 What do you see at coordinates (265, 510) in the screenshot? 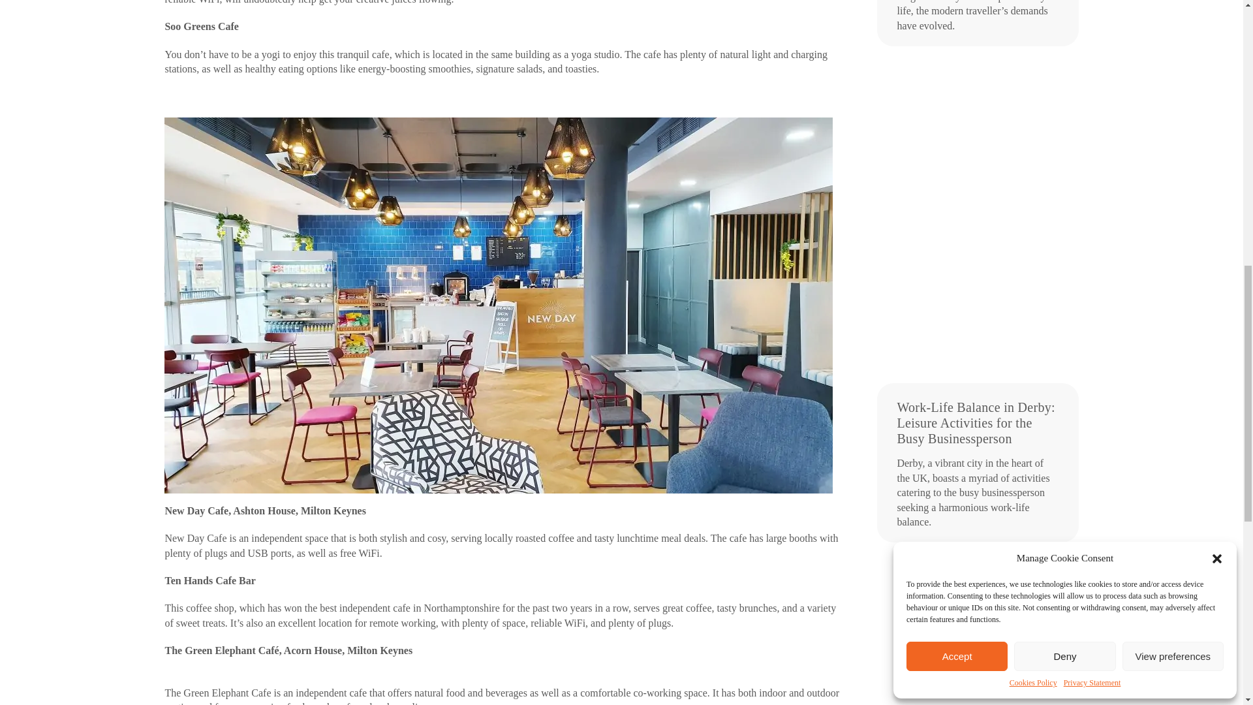
I see `New Day Cafe, Ashton House, Milton Keynes` at bounding box center [265, 510].